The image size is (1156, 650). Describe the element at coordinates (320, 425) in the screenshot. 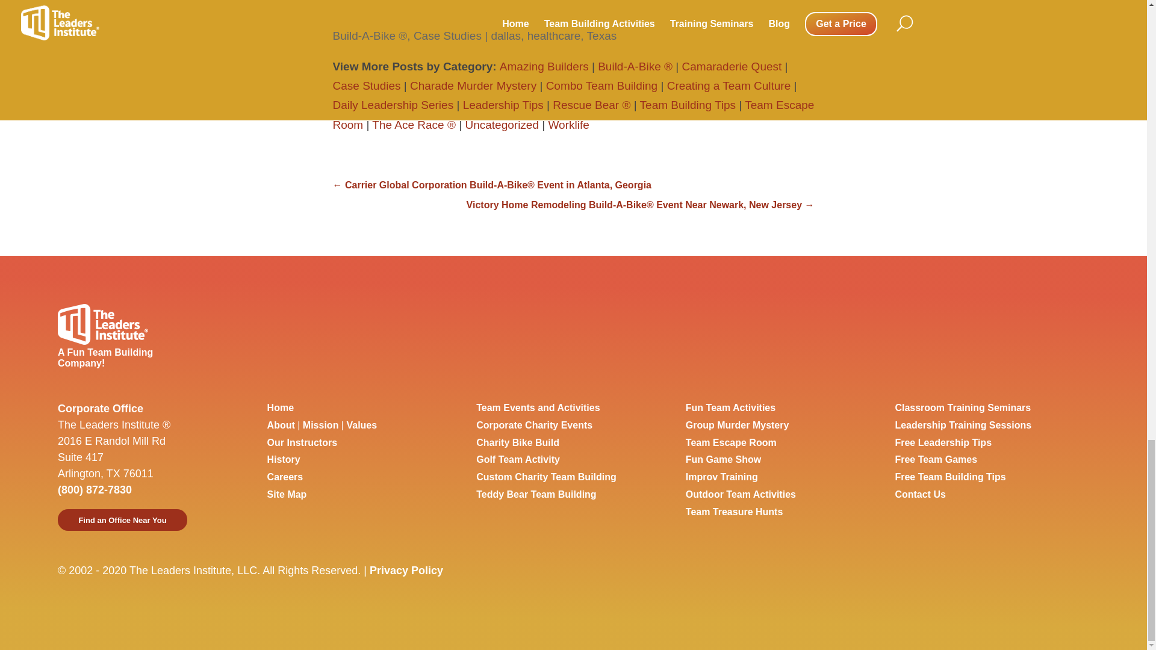

I see `The Leaders Institute Mission Statement` at that location.